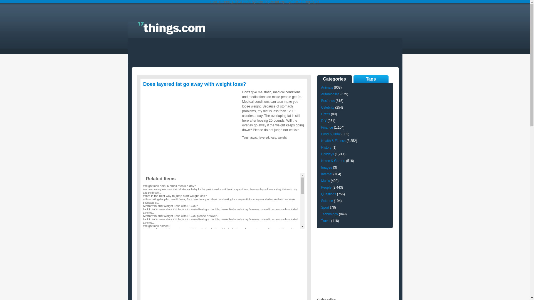 This screenshot has height=300, width=534. I want to click on Tags, so click(371, 79).